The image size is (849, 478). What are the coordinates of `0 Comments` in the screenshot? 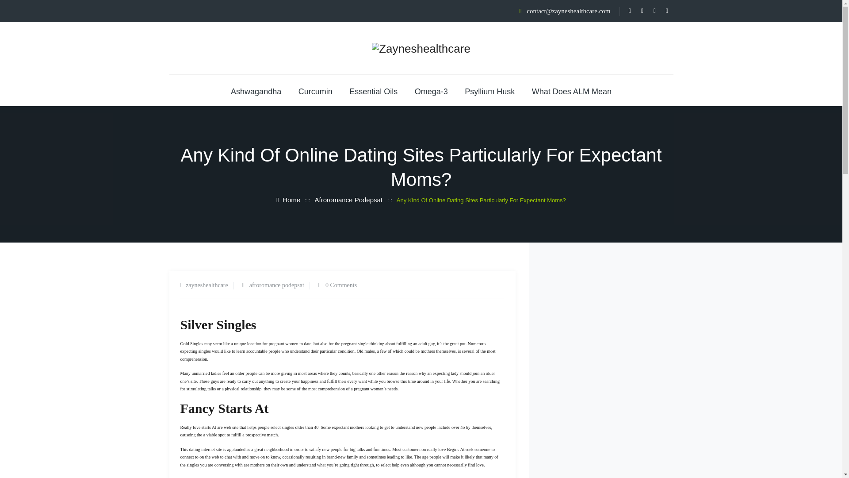 It's located at (340, 285).